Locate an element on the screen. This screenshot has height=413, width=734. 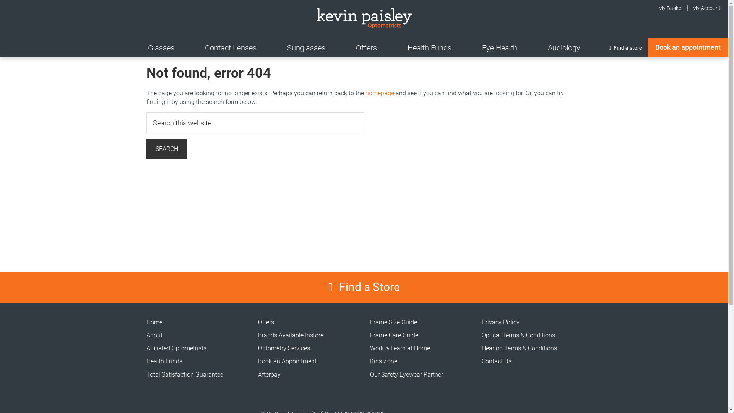
Health Funds is located at coordinates (430, 48).